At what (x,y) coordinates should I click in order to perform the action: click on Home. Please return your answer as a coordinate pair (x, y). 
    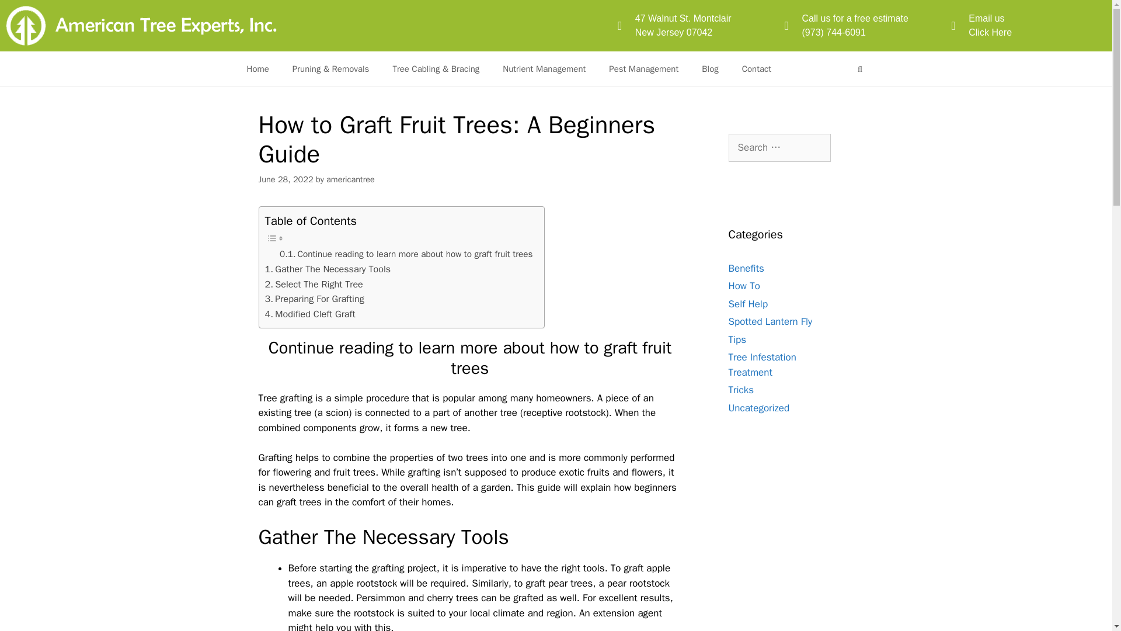
    Looking at the image, I should click on (350, 179).